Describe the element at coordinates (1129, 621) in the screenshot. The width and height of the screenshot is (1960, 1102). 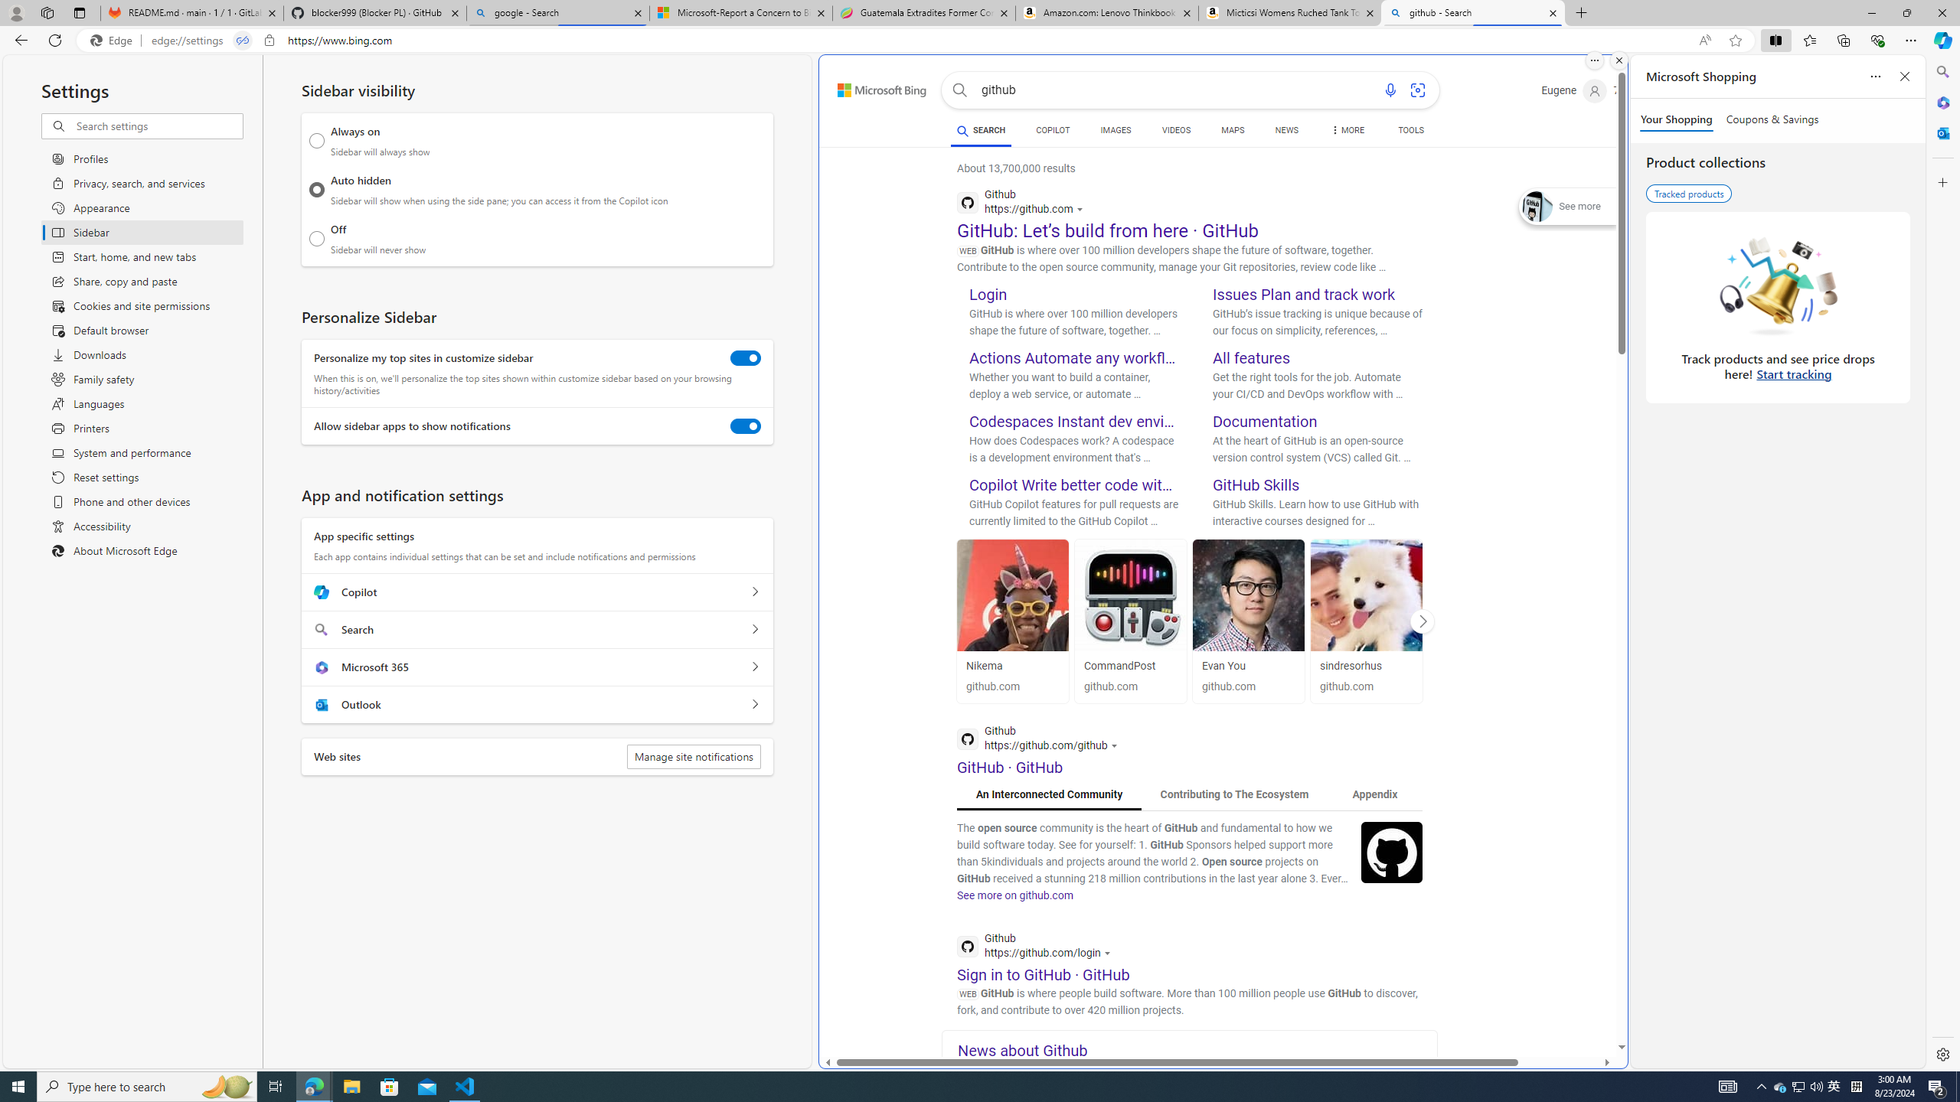
I see `CommandPost CommandPost github.com` at that location.